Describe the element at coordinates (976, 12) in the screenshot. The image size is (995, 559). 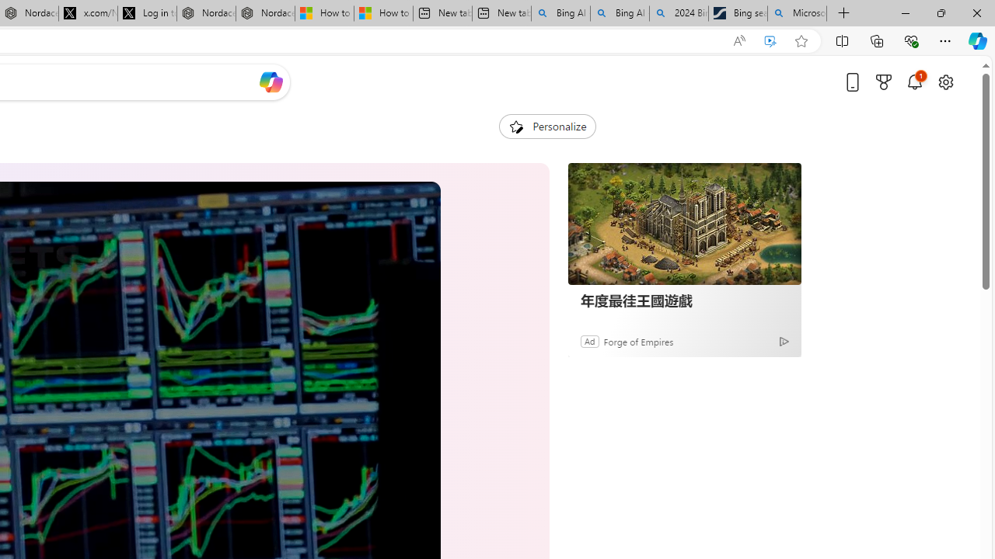
I see `Close` at that location.